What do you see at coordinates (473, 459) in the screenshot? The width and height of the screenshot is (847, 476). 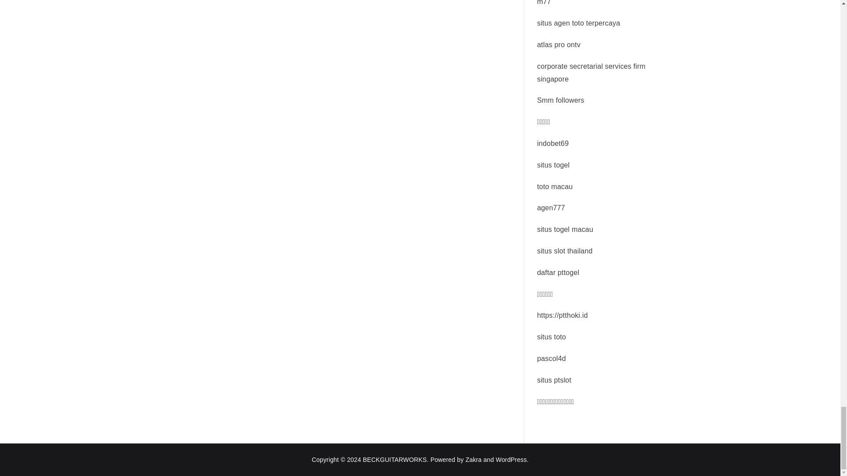 I see `Zakra` at bounding box center [473, 459].